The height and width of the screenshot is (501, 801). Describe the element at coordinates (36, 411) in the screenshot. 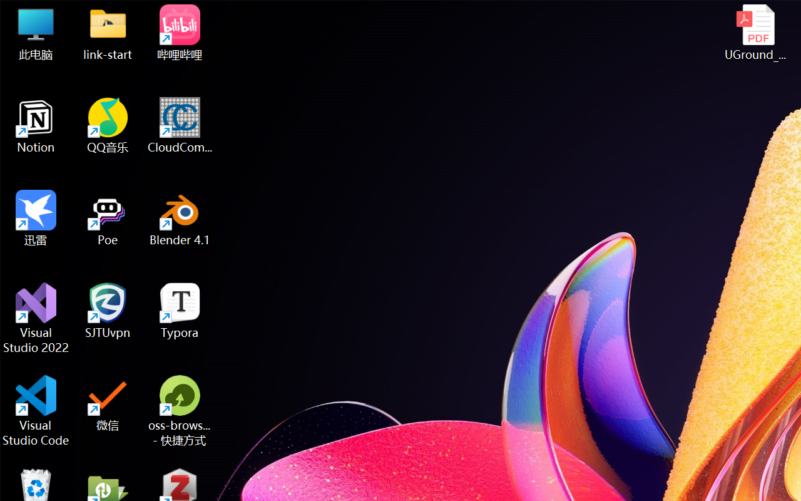

I see `Visual Studio Code` at that location.